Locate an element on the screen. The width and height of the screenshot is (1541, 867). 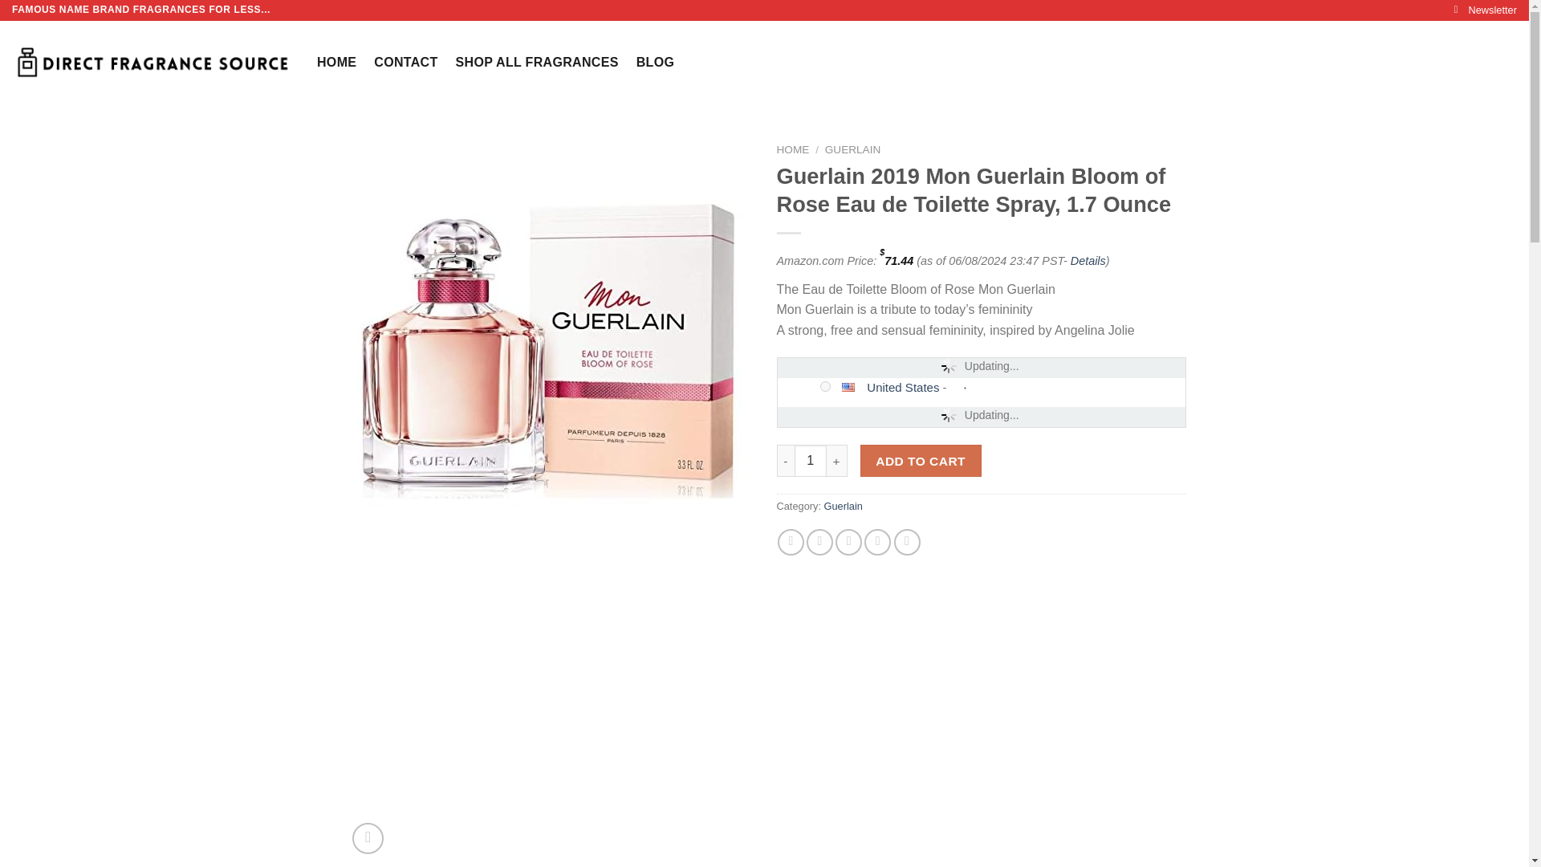
SHOP ALL FRAGRANCES is located at coordinates (538, 63).